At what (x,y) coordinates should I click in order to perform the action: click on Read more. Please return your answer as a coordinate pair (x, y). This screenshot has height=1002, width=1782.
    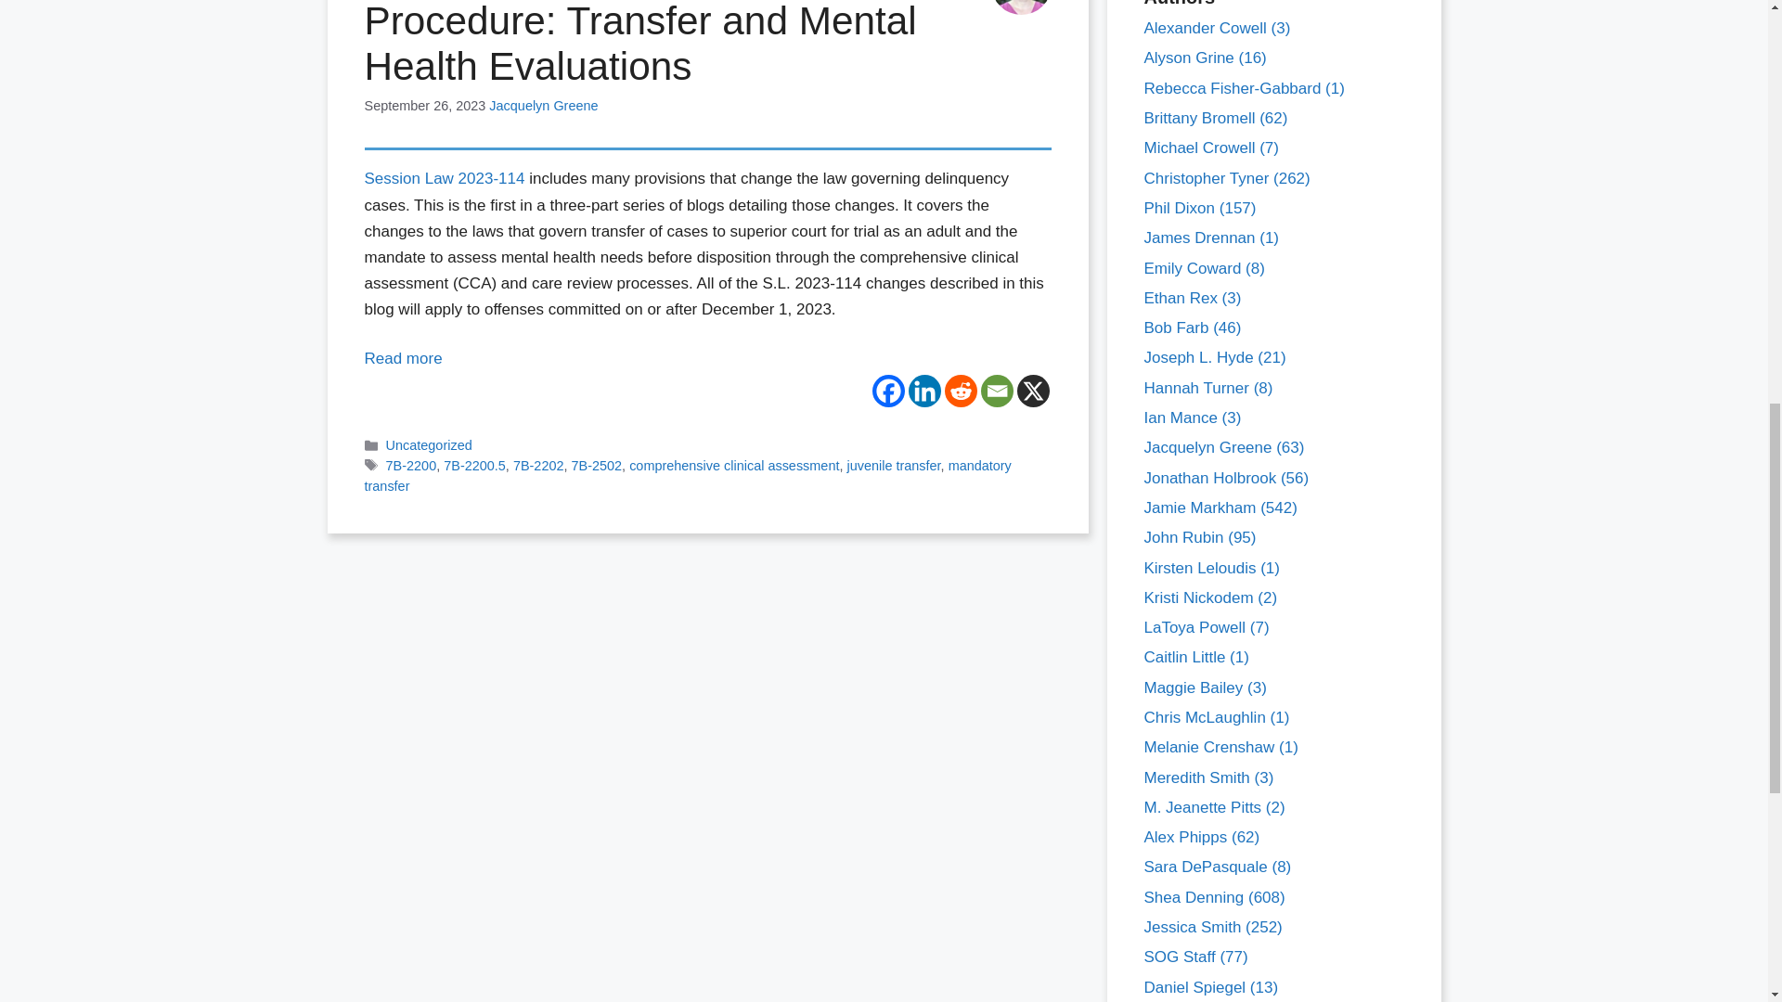
    Looking at the image, I should click on (403, 358).